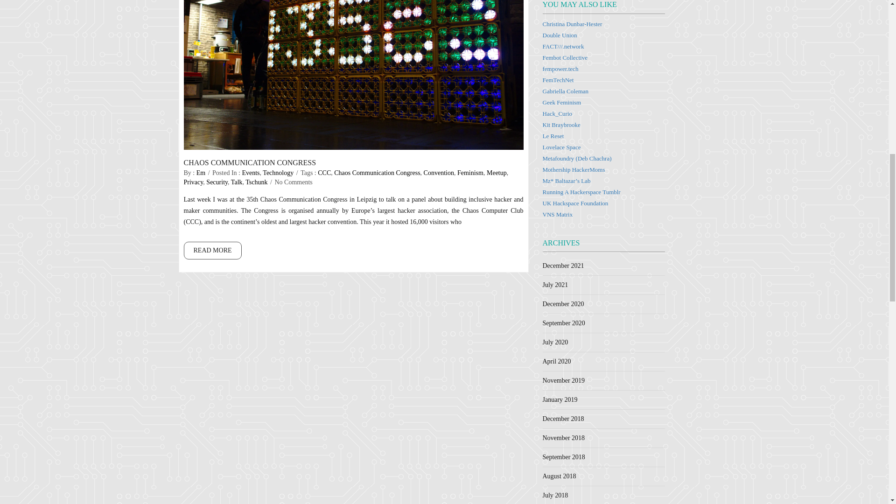  What do you see at coordinates (217, 182) in the screenshot?
I see `Security` at bounding box center [217, 182].